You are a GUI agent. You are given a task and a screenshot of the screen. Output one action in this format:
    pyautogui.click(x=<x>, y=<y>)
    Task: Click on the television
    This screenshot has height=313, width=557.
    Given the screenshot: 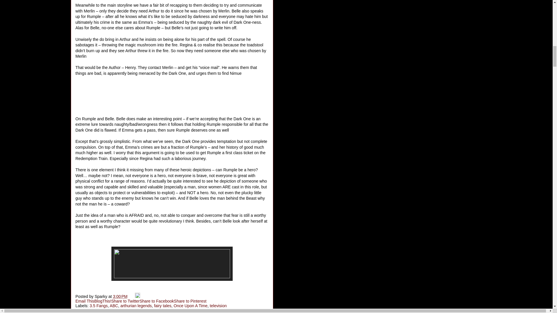 What is the action you would take?
    pyautogui.click(x=218, y=305)
    